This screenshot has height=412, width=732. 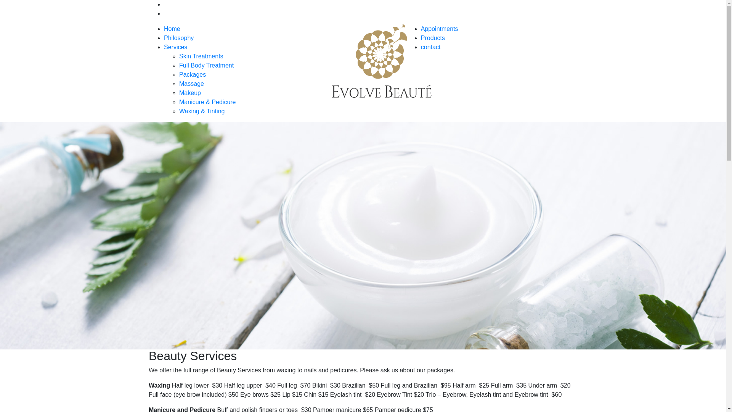 I want to click on Philosophy, so click(x=179, y=38).